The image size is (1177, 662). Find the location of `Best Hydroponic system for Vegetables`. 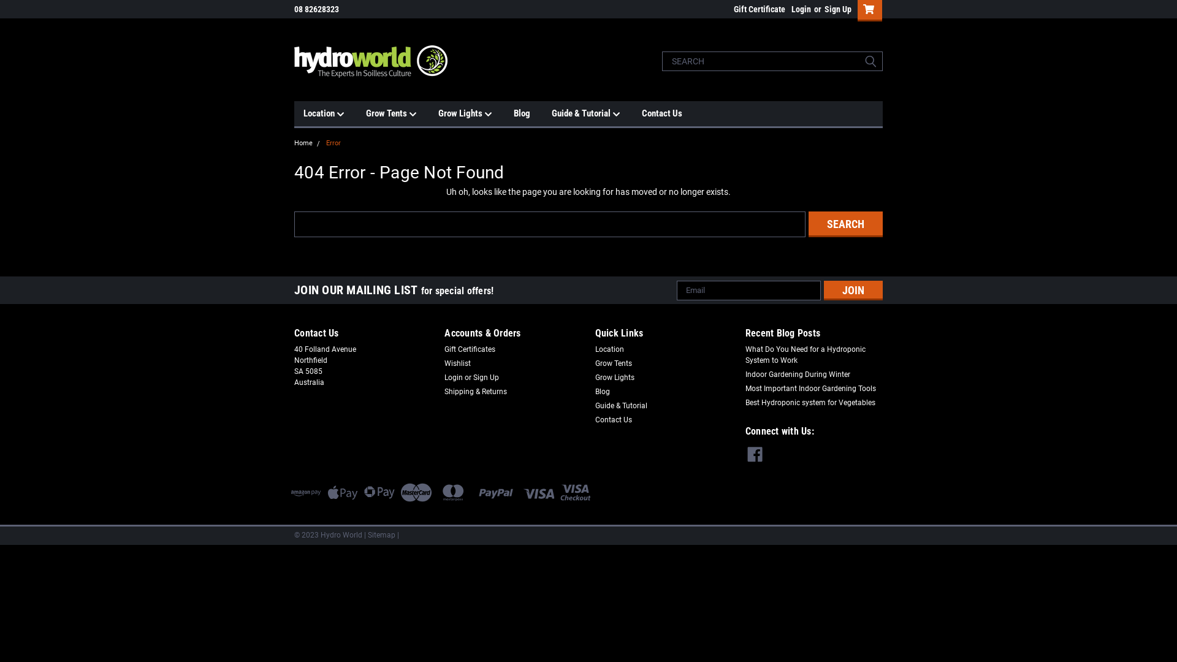

Best Hydroponic system for Vegetables is located at coordinates (810, 403).